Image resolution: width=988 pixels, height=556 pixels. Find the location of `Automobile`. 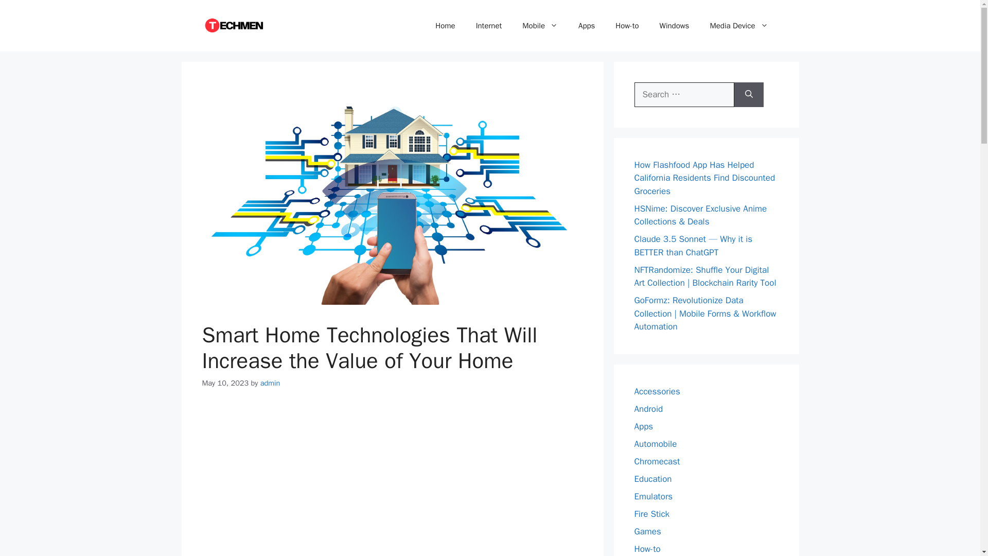

Automobile is located at coordinates (656, 444).